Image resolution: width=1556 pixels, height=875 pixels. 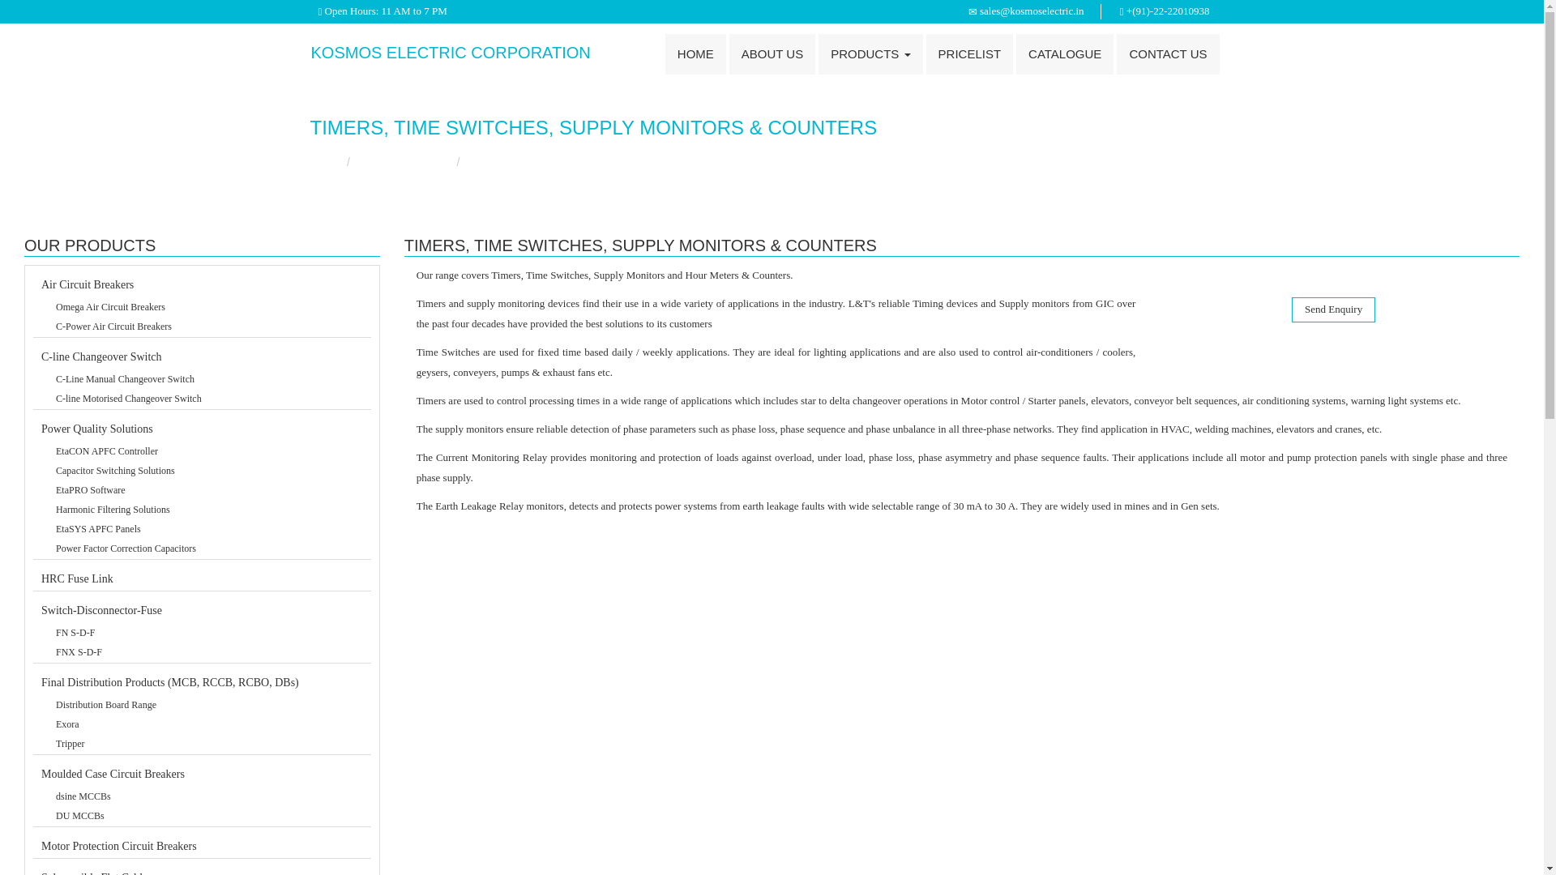 I want to click on CATALOGUE, so click(x=1065, y=53).